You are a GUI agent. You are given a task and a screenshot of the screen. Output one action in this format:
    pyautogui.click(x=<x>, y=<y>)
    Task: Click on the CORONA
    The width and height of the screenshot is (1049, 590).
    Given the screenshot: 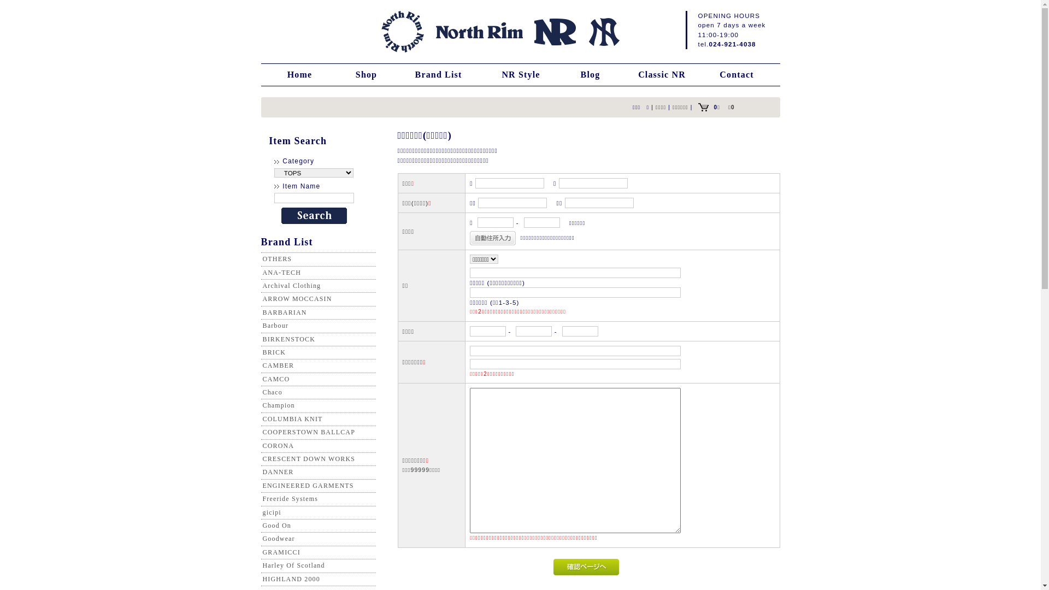 What is the action you would take?
    pyautogui.click(x=278, y=446)
    